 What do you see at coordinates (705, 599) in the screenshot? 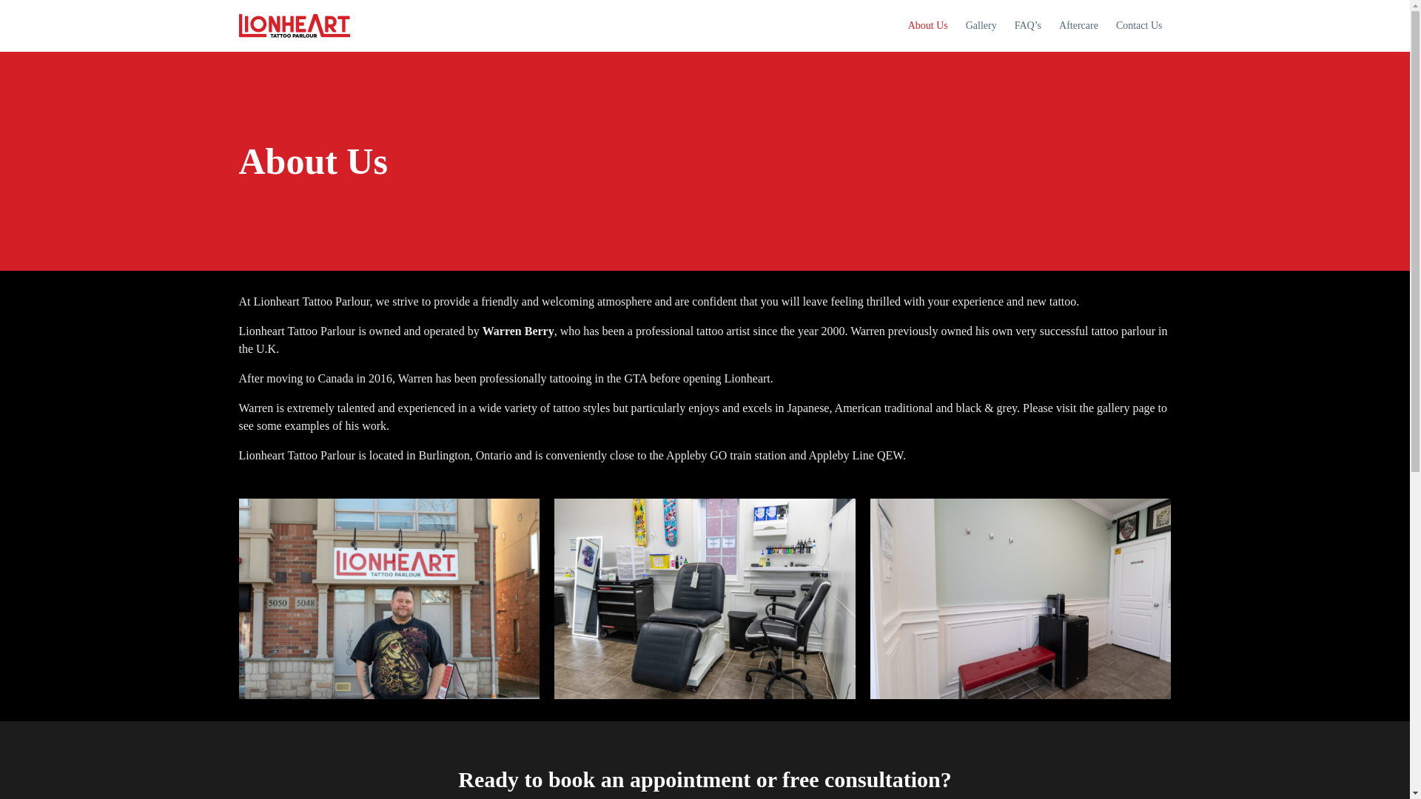
I see `Tattoo Area` at bounding box center [705, 599].